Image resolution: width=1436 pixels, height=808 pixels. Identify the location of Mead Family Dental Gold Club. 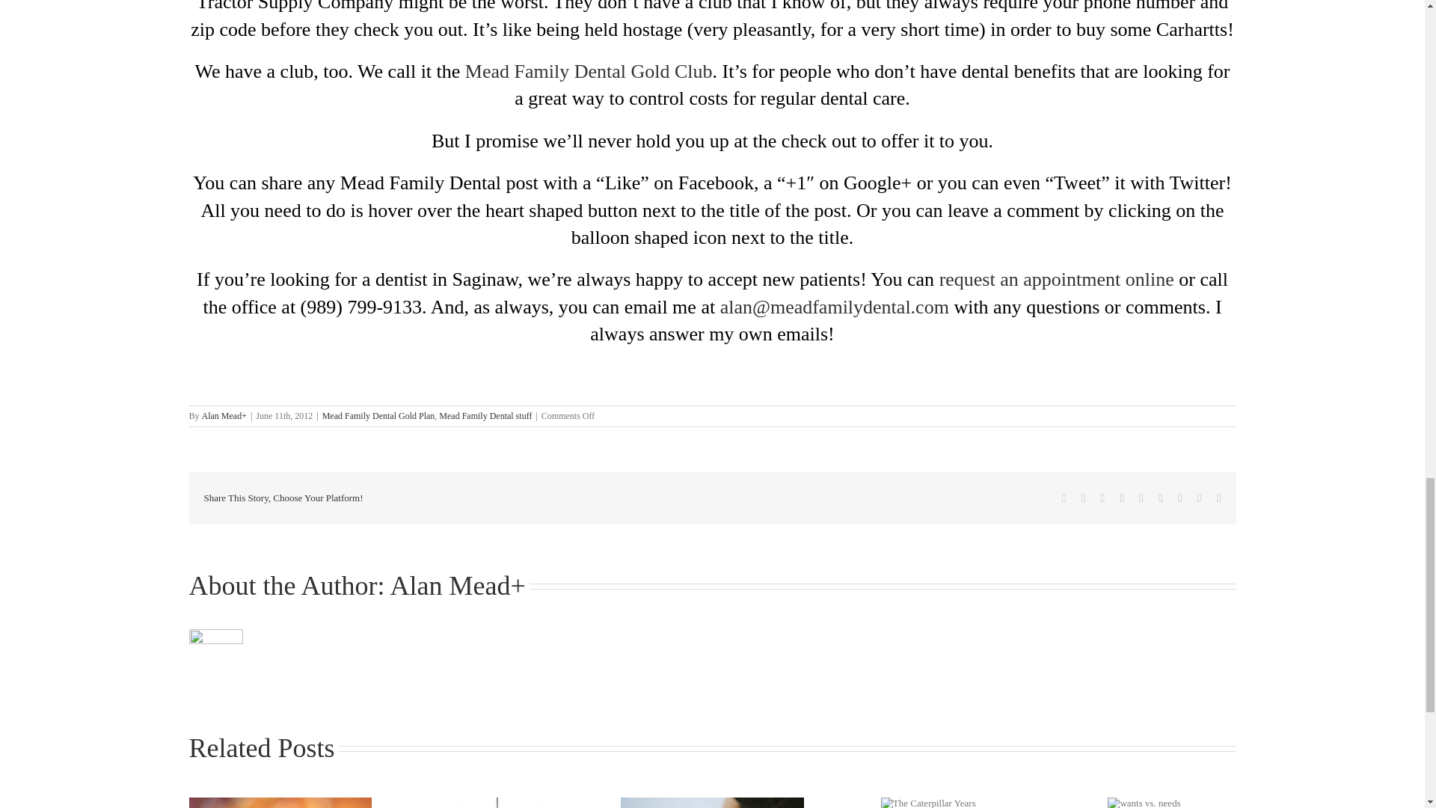
(589, 72).